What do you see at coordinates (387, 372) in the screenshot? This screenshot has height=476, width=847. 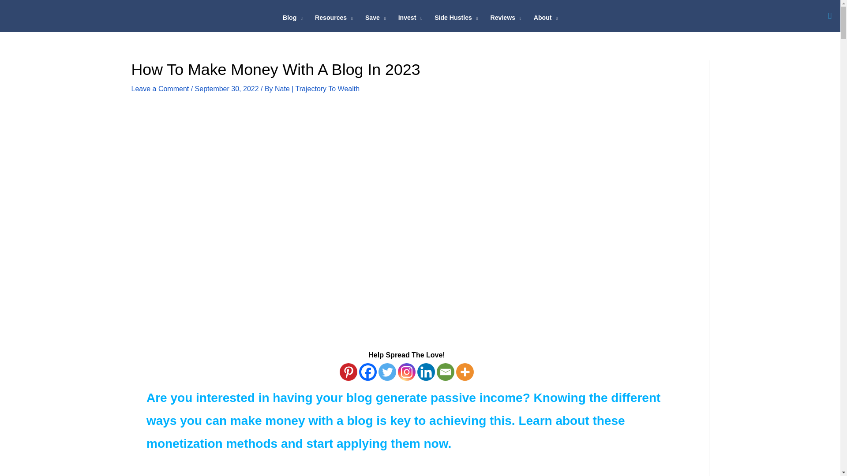 I see `Twitter` at bounding box center [387, 372].